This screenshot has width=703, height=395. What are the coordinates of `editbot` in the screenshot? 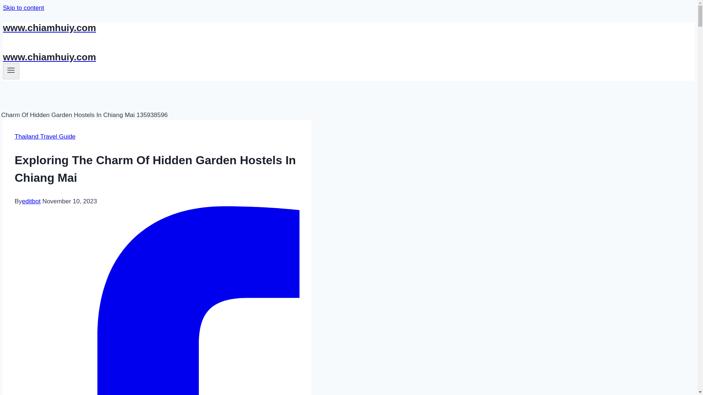 It's located at (31, 201).